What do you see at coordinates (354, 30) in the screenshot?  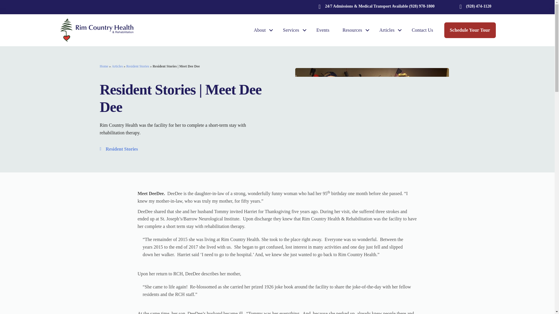 I see `Resources` at bounding box center [354, 30].